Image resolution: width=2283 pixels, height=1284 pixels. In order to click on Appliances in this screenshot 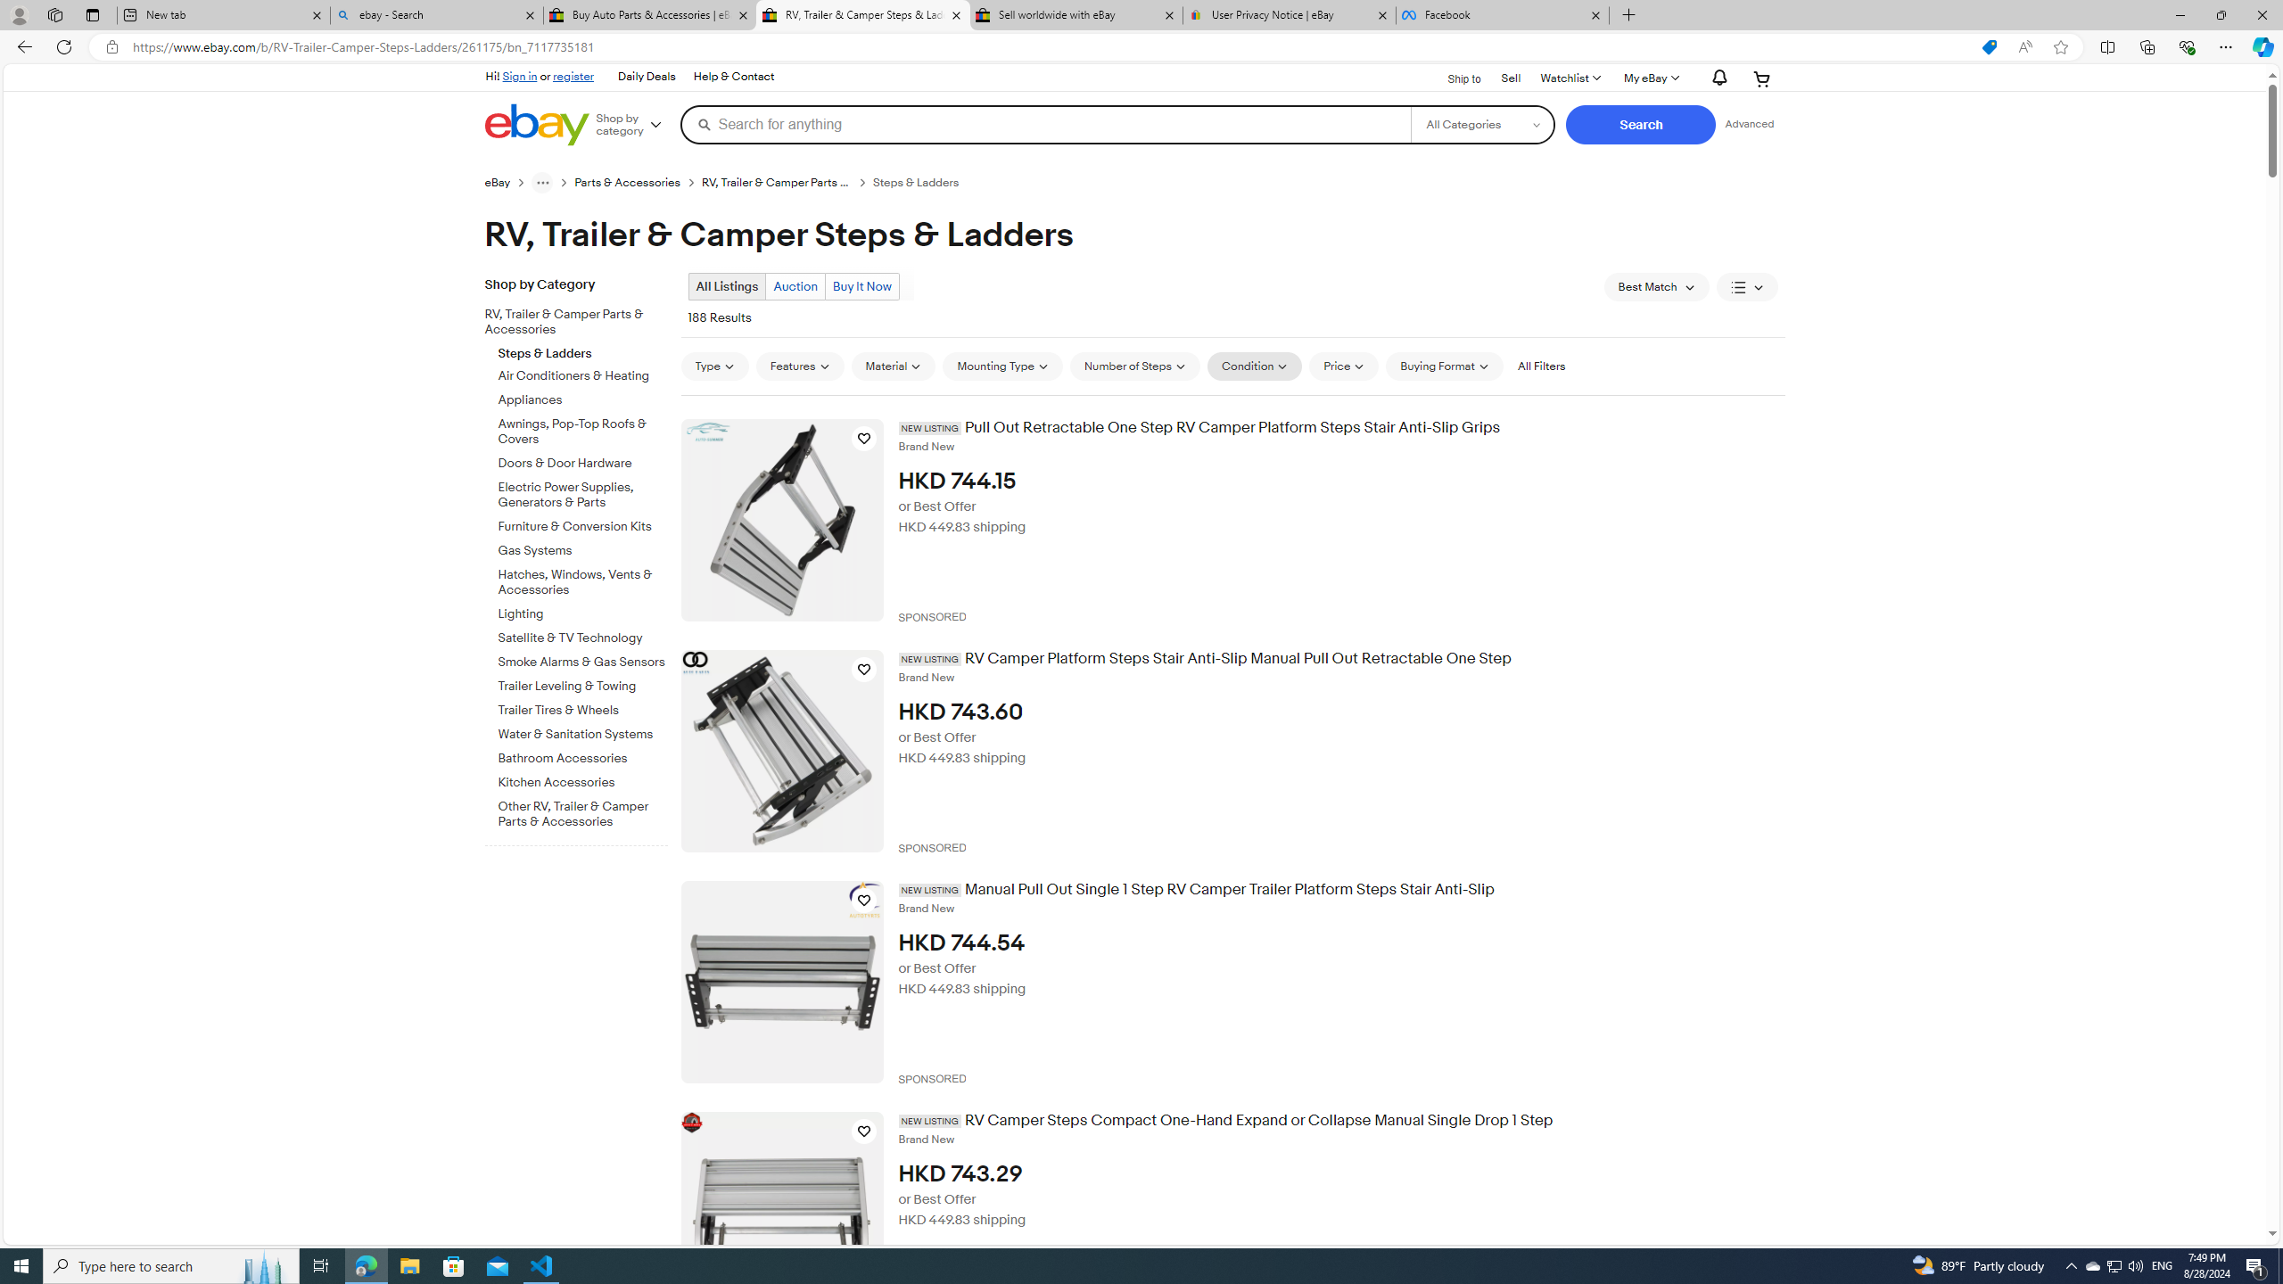, I will do `click(583, 401)`.